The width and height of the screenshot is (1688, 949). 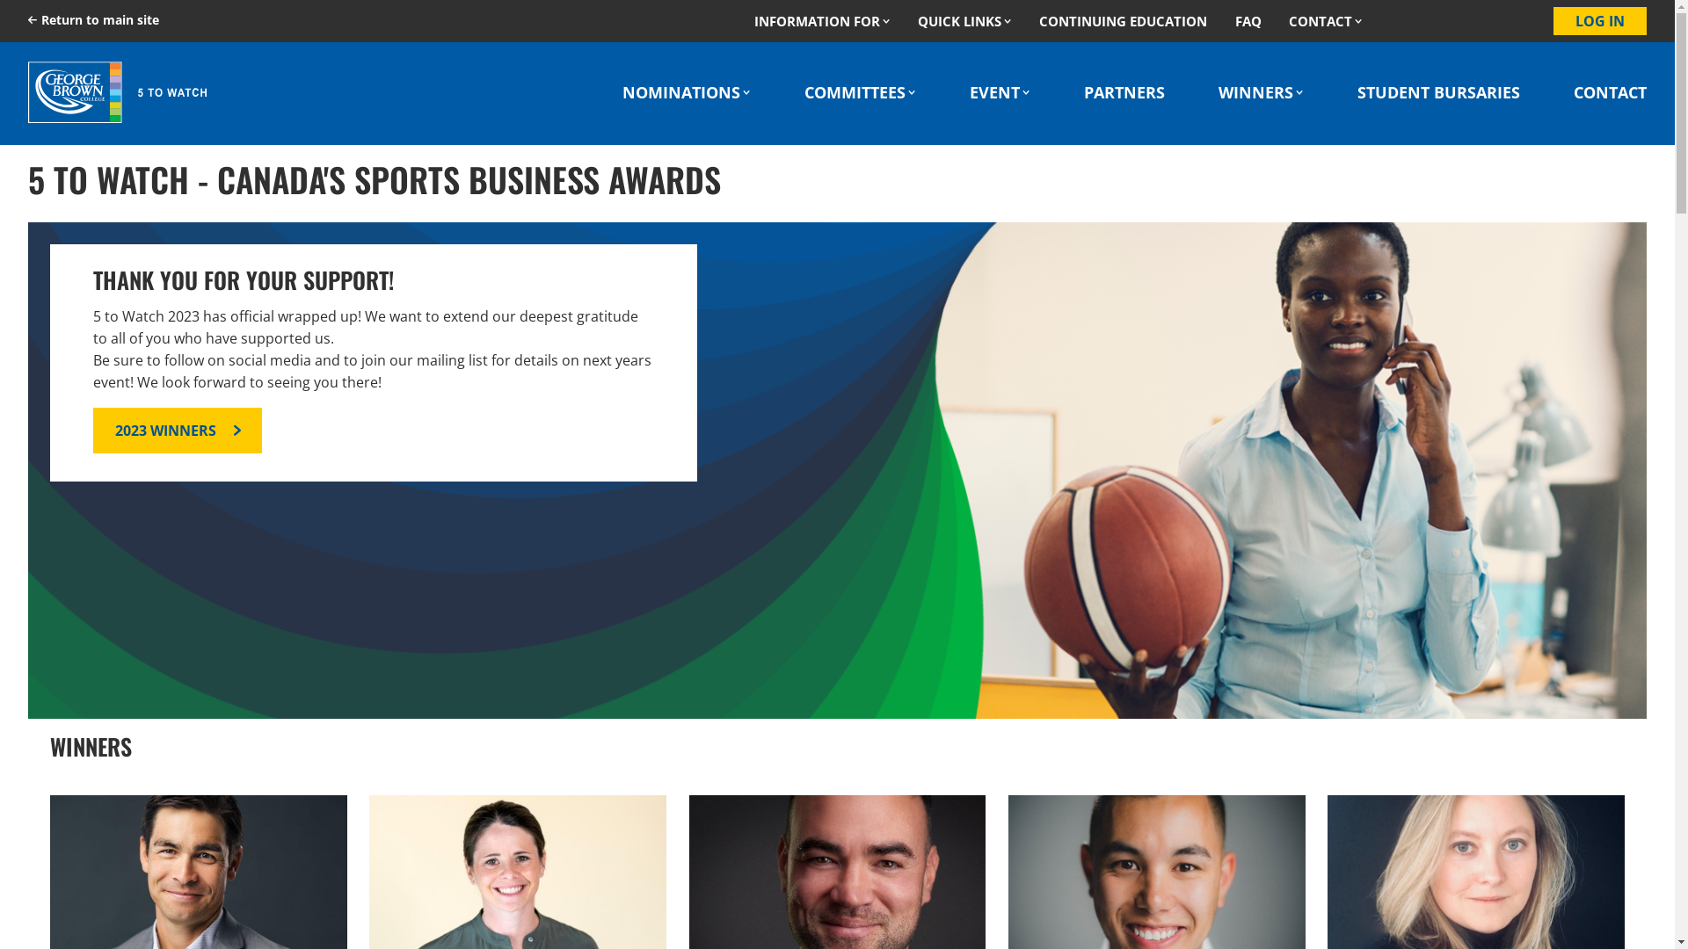 I want to click on EVENT, so click(x=1000, y=93).